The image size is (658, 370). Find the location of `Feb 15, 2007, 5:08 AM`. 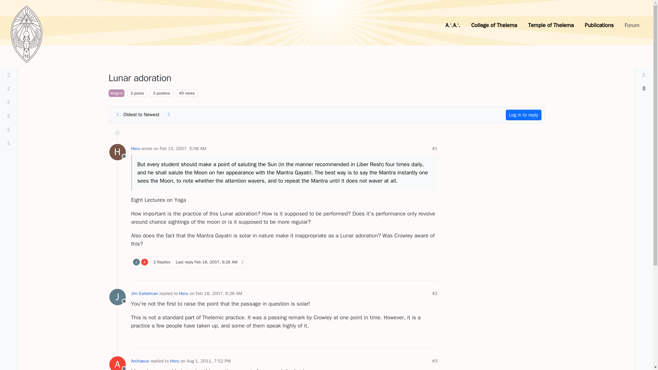

Feb 15, 2007, 5:08 AM is located at coordinates (181, 93).